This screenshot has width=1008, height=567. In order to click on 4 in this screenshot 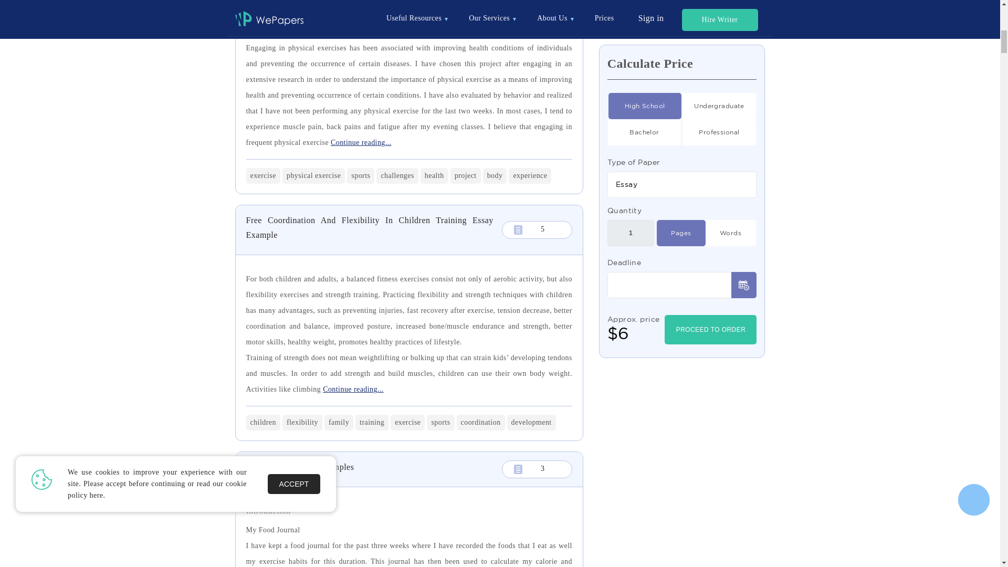, I will do `click(719, 72)`.